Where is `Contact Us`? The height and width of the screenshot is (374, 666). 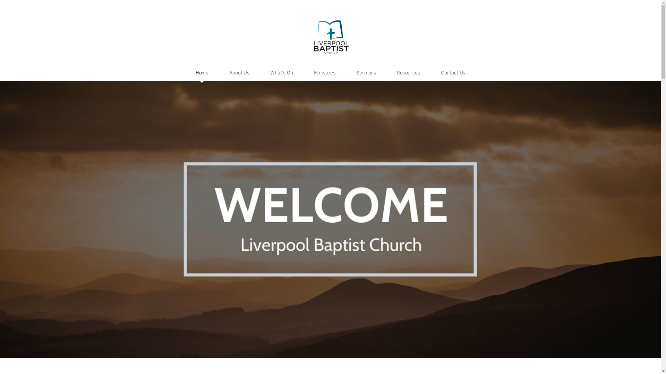 Contact Us is located at coordinates (453, 73).